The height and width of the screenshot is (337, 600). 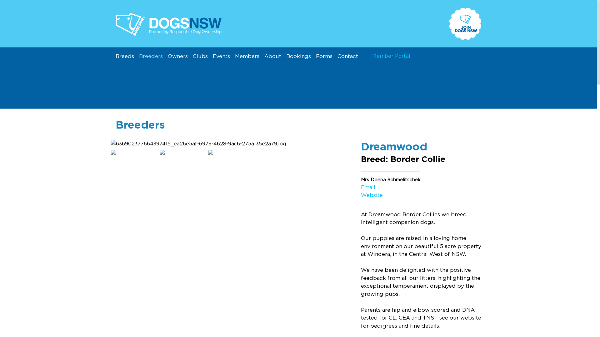 I want to click on Bookings, so click(x=301, y=56).